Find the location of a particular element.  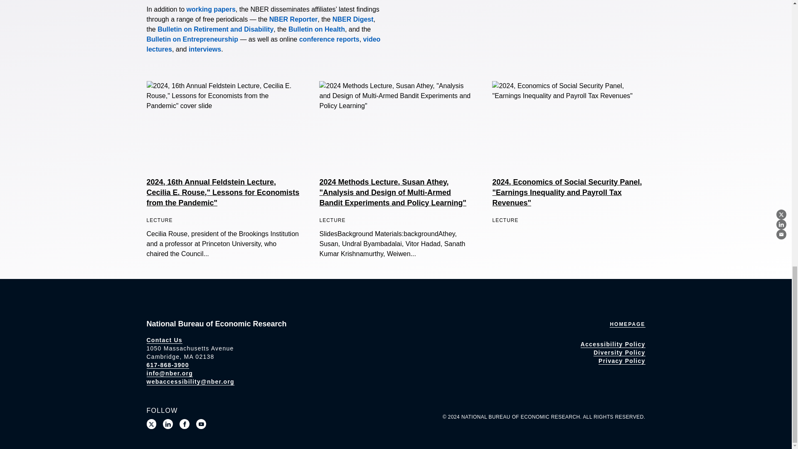

Research Spotlights is located at coordinates (204, 49).